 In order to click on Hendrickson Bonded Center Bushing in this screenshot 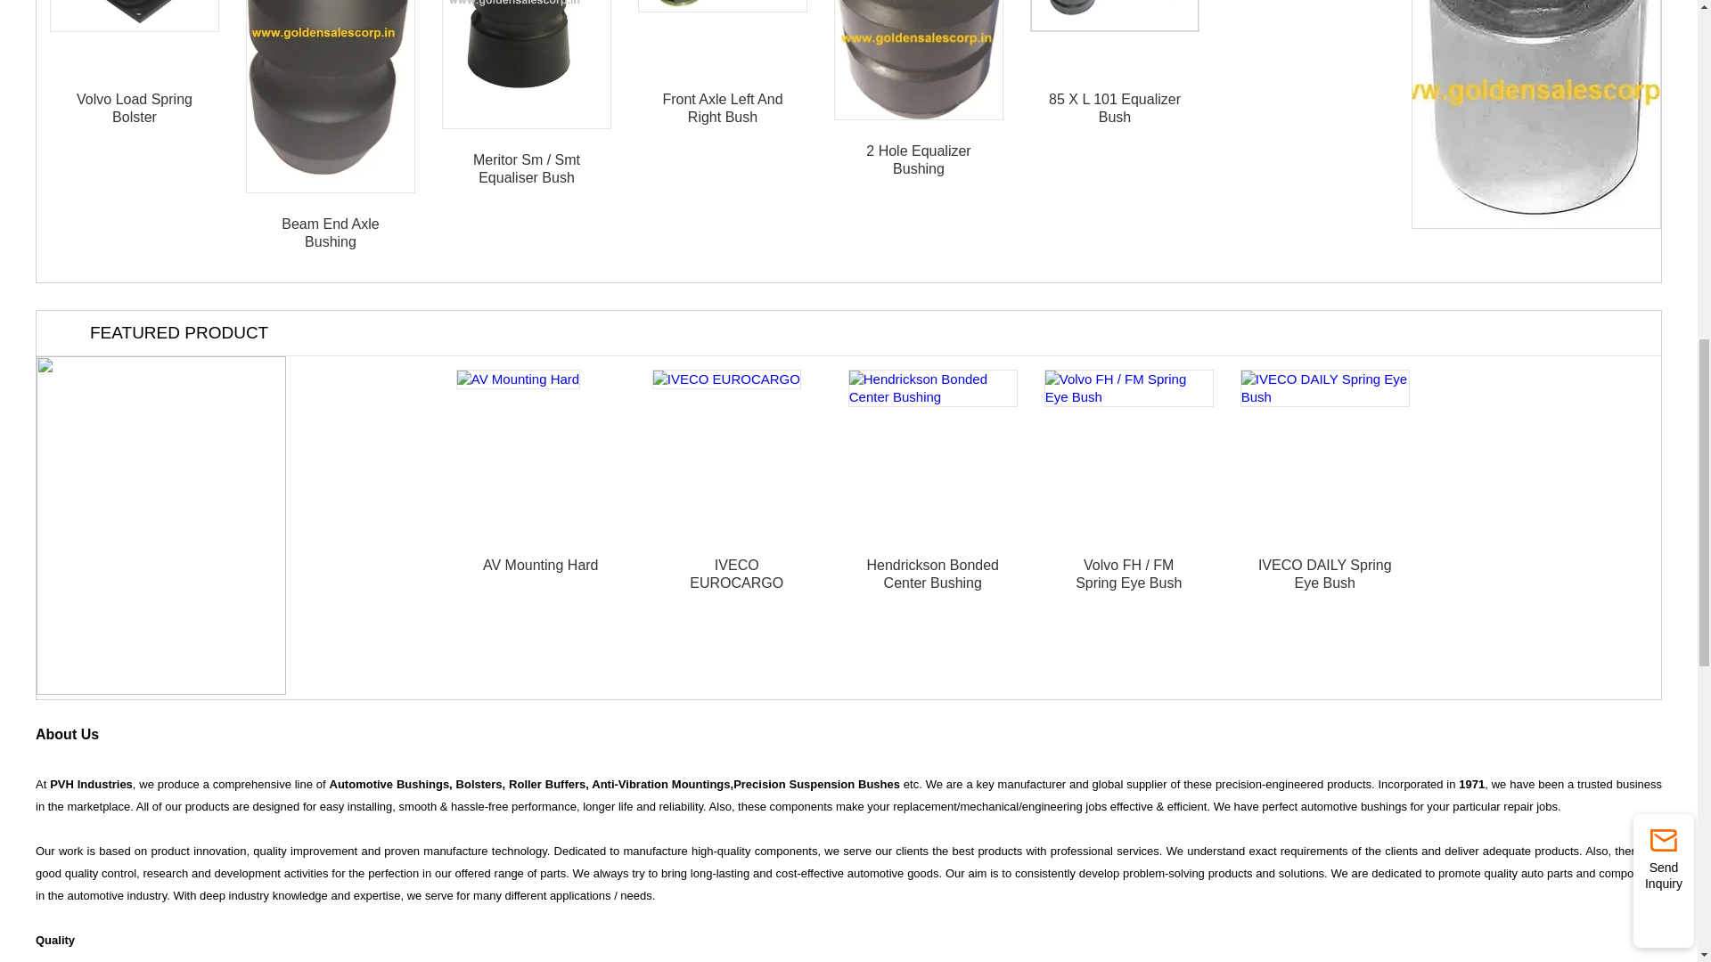, I will do `click(933, 387)`.